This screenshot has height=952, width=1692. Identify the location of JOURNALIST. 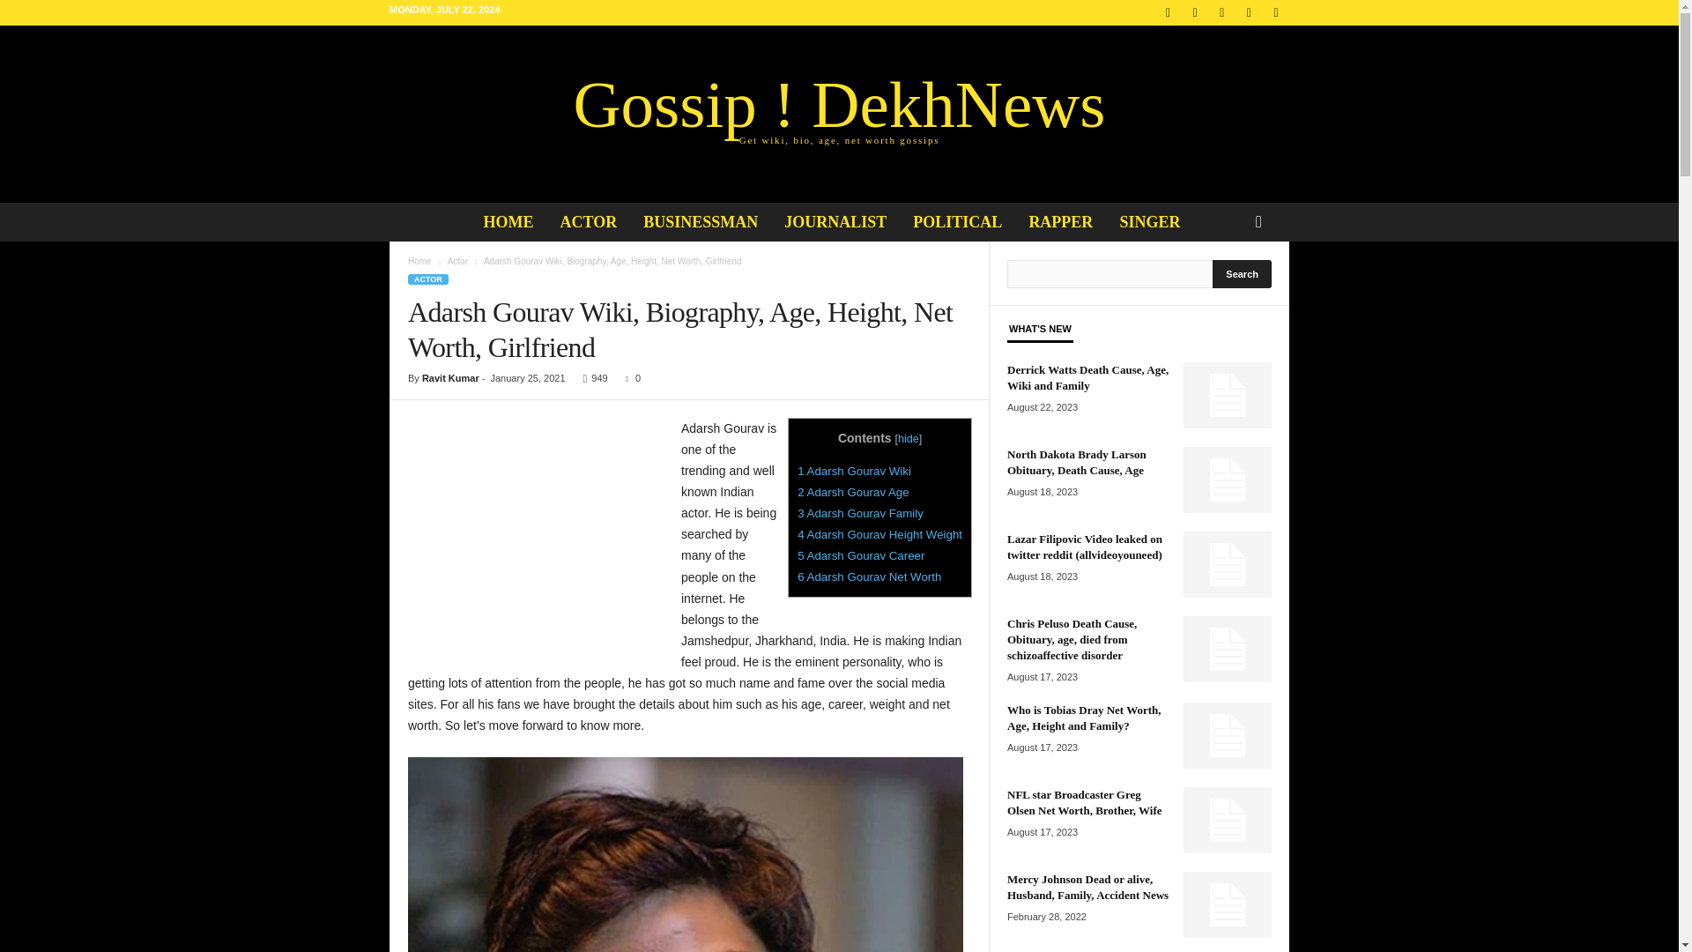
(835, 222).